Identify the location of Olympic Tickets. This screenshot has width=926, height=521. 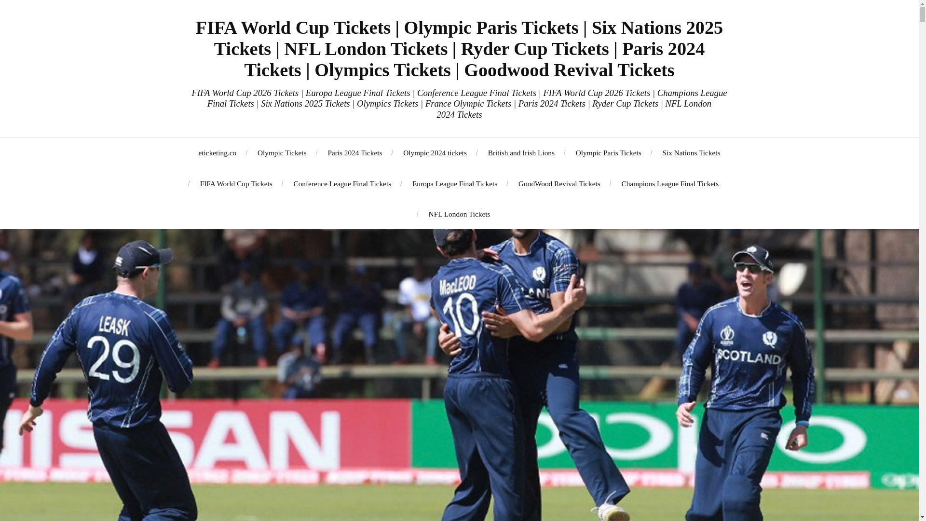
(282, 152).